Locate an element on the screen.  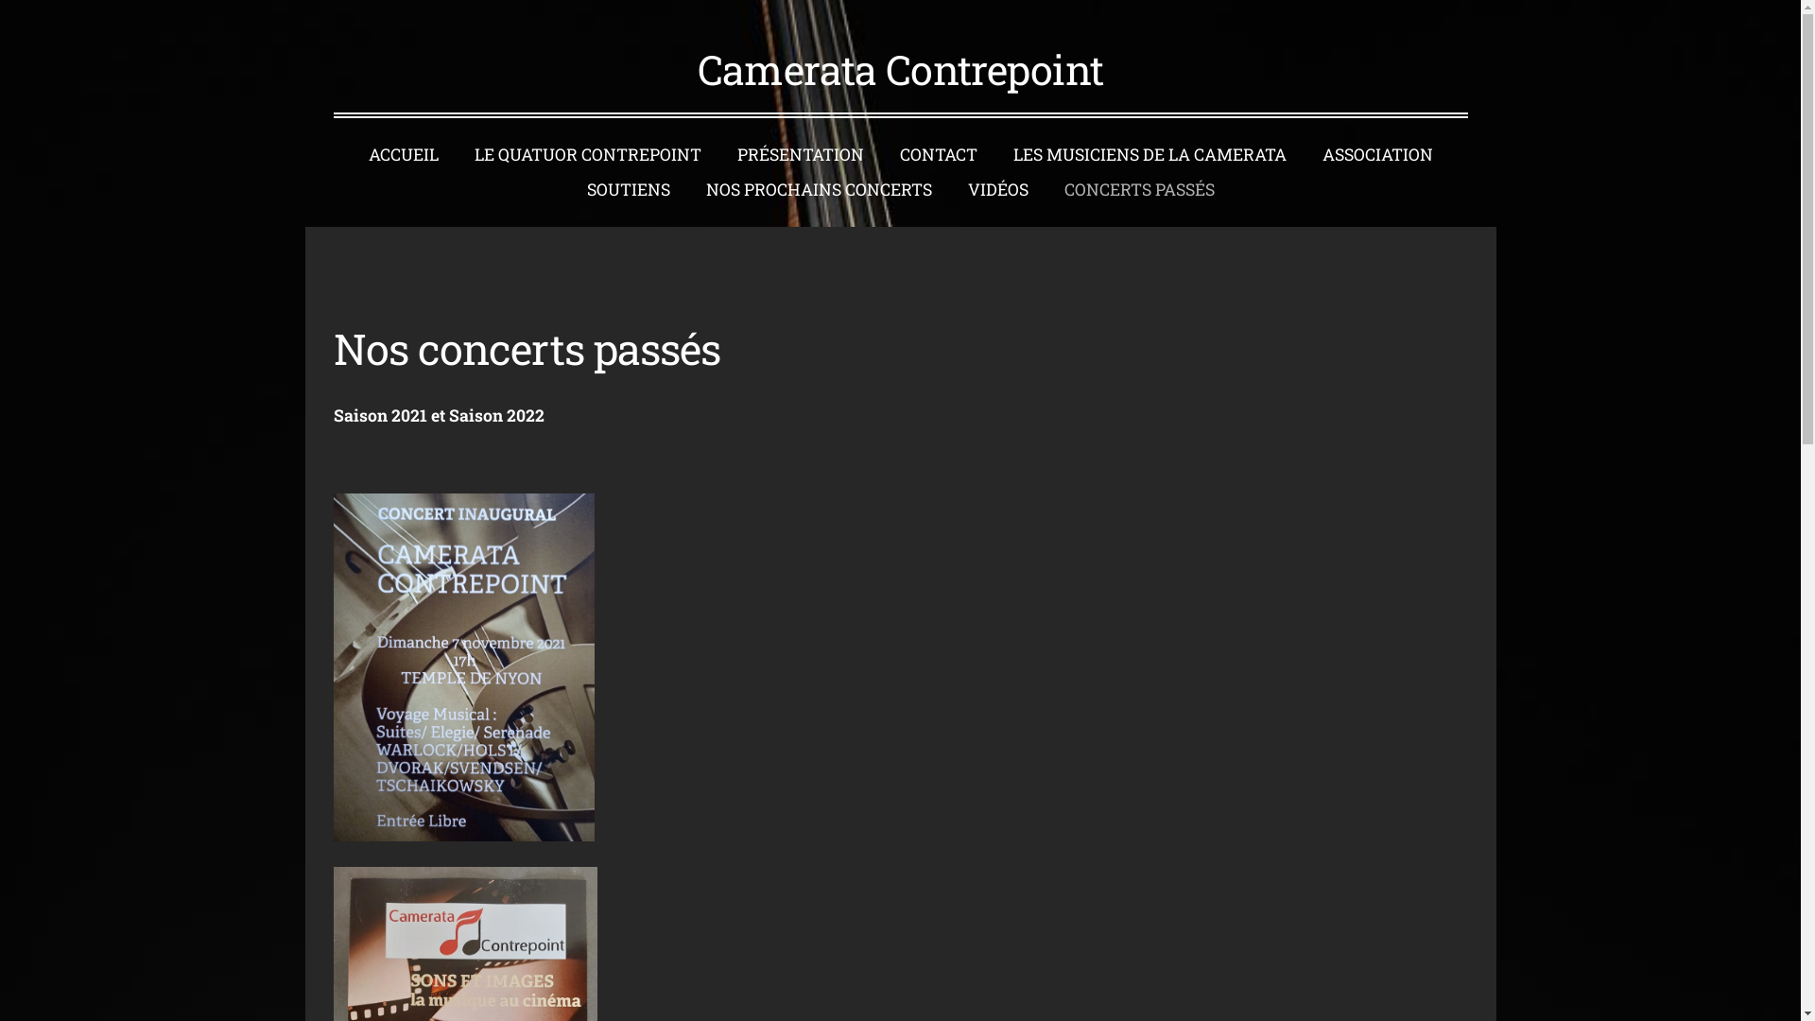
Camerata Contrepoint is located at coordinates (900, 79).